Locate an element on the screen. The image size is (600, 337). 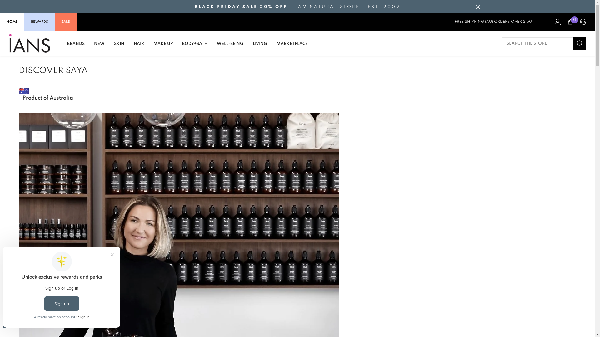
Smile.io Rewards Program Prompt is located at coordinates (62, 287).